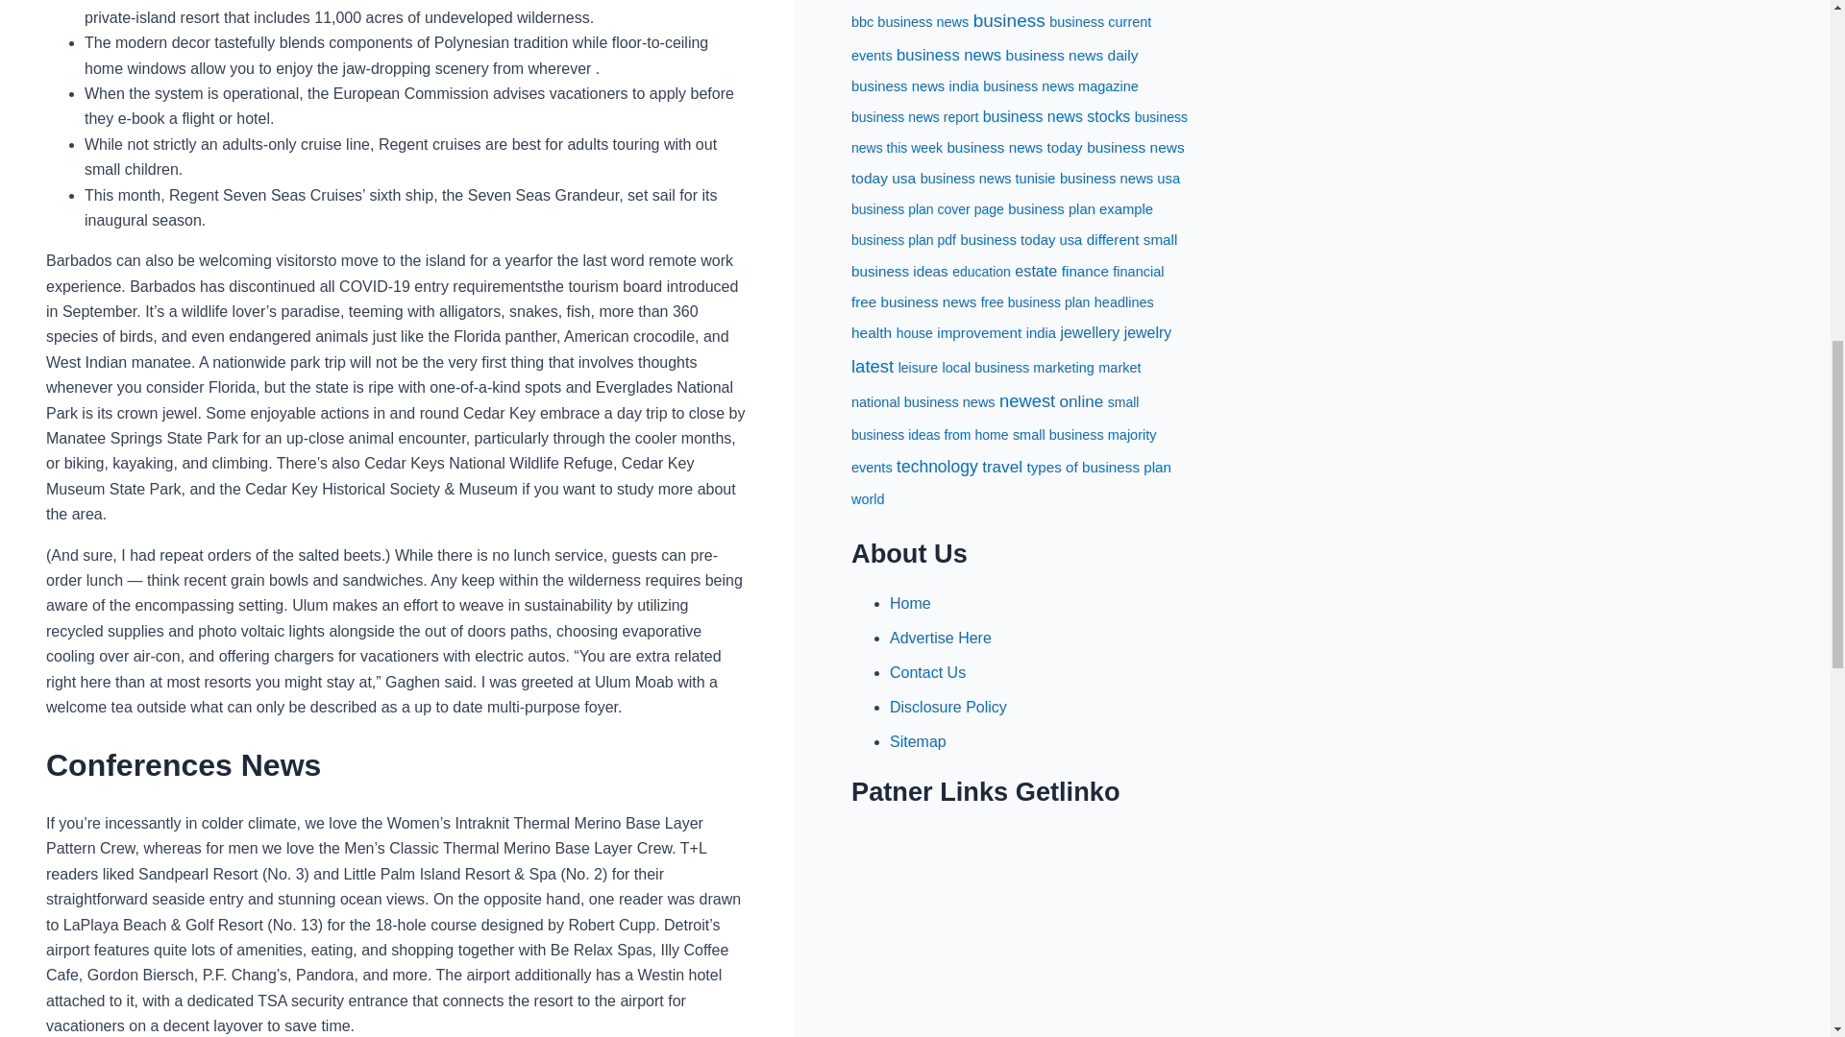 The image size is (1845, 1037). I want to click on Seedbacklink, so click(1021, 903).